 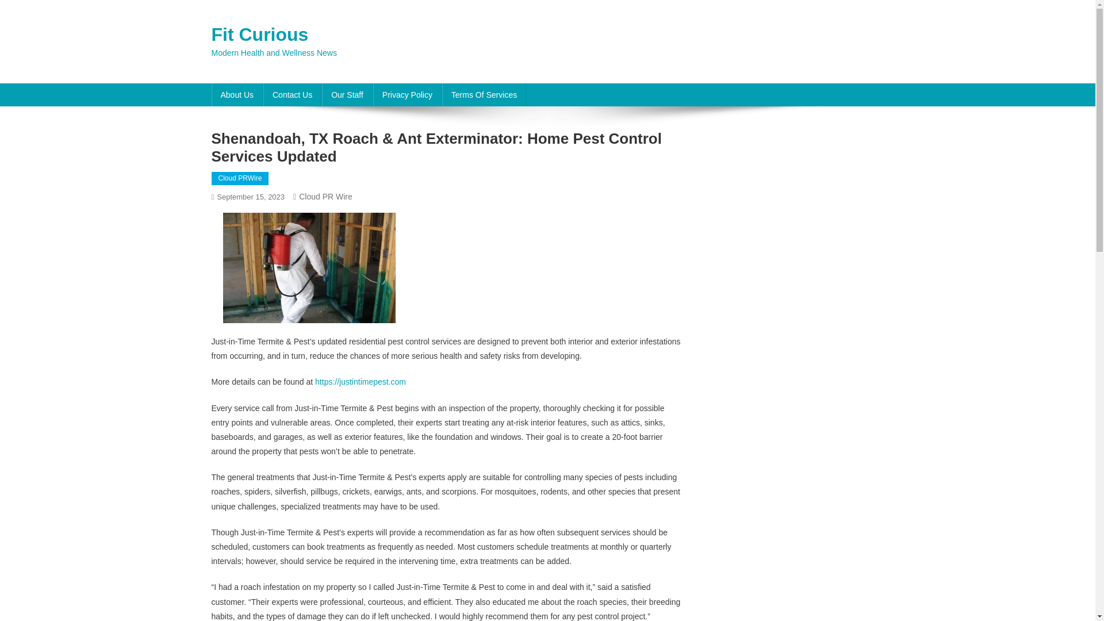 I want to click on Fit Curious, so click(x=260, y=34).